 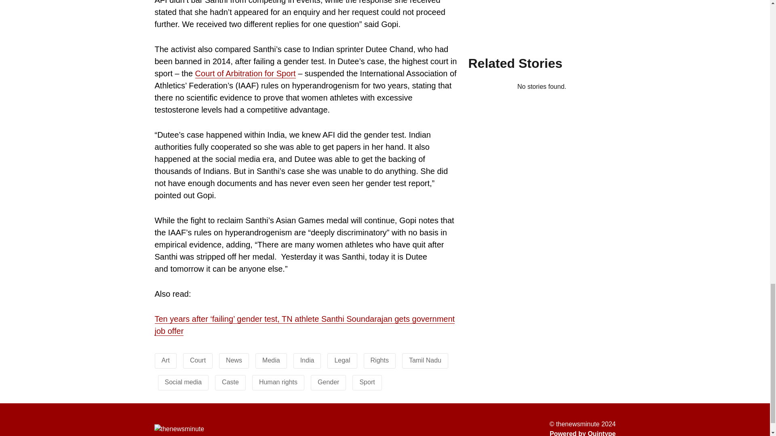 What do you see at coordinates (230, 382) in the screenshot?
I see `Caste` at bounding box center [230, 382].